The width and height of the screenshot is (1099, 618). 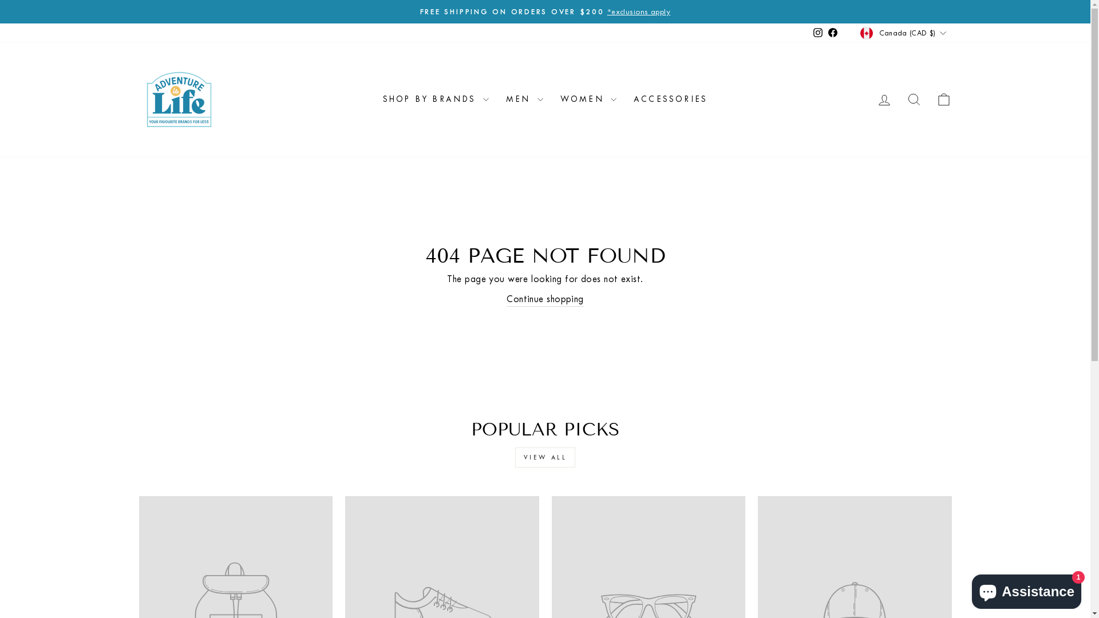 What do you see at coordinates (545, 11) in the screenshot?
I see `FREE SHIPPING ON ORDERS OVER $200*exclusions apply` at bounding box center [545, 11].